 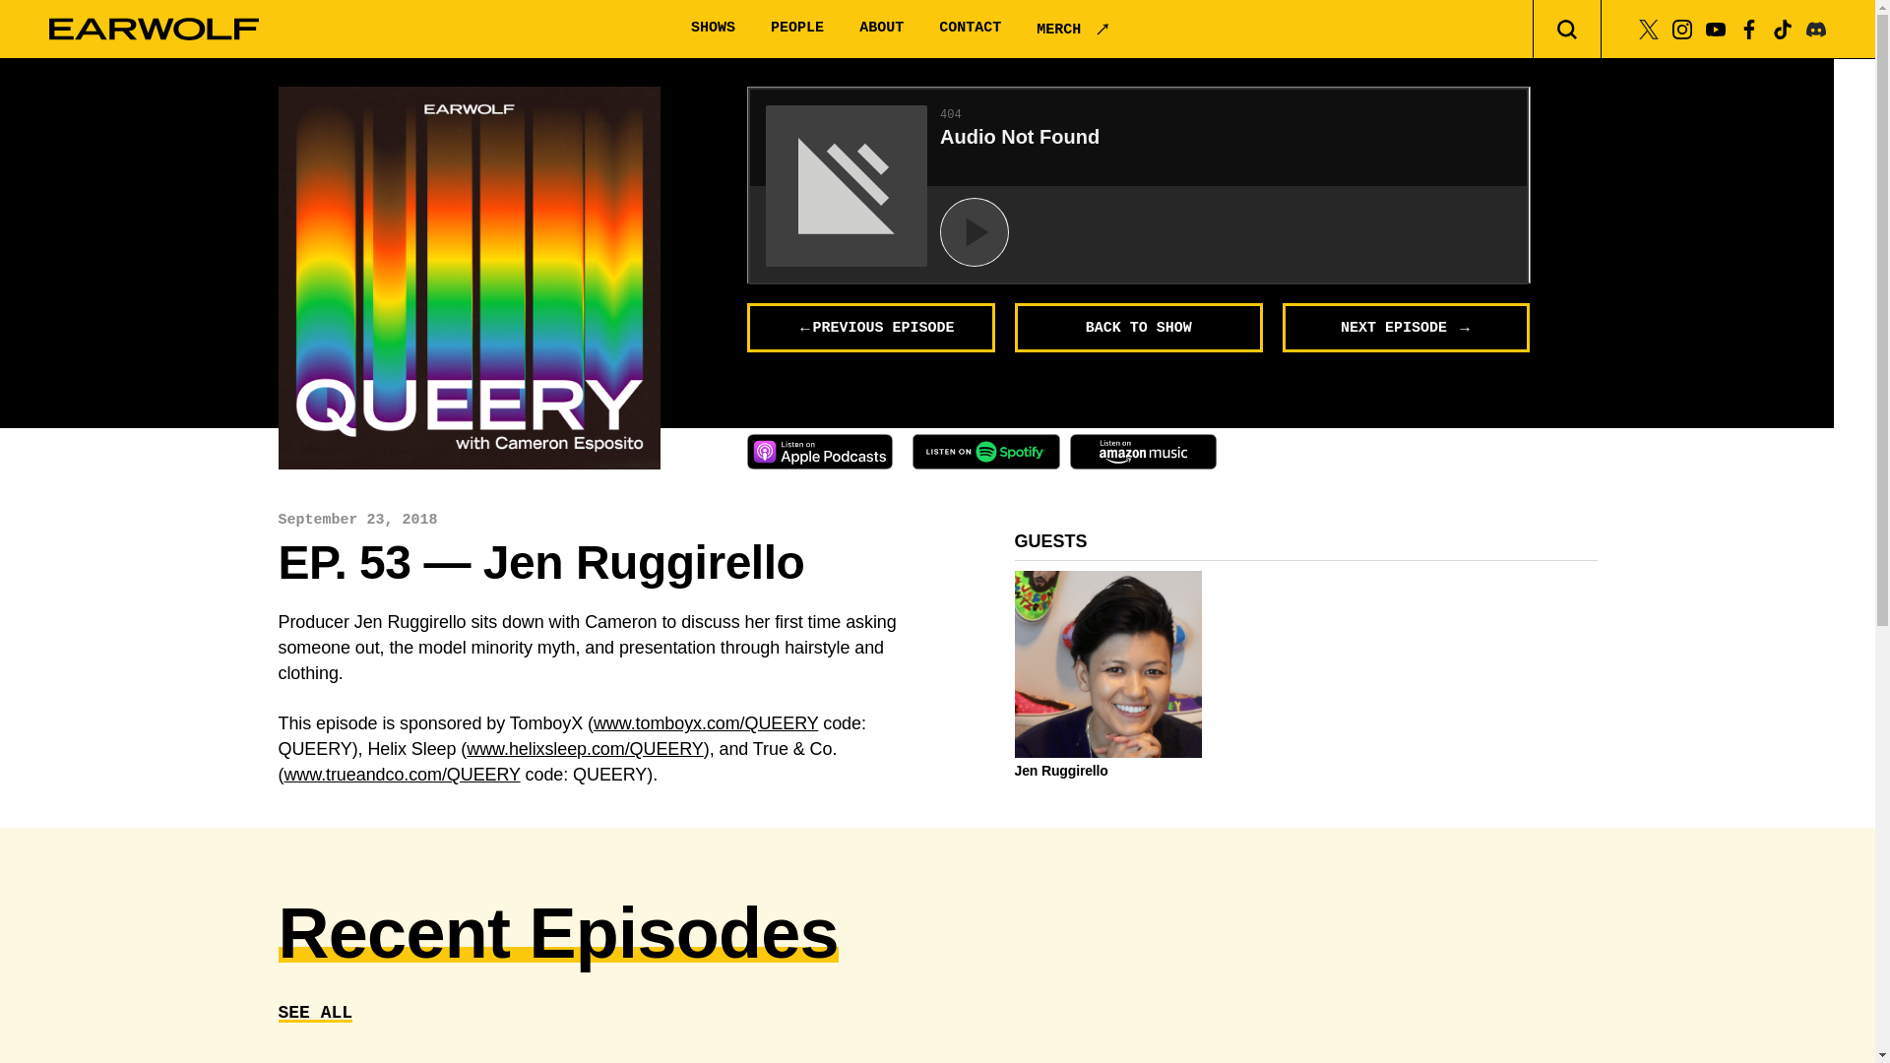 I want to click on Tiktok, so click(x=1782, y=28).